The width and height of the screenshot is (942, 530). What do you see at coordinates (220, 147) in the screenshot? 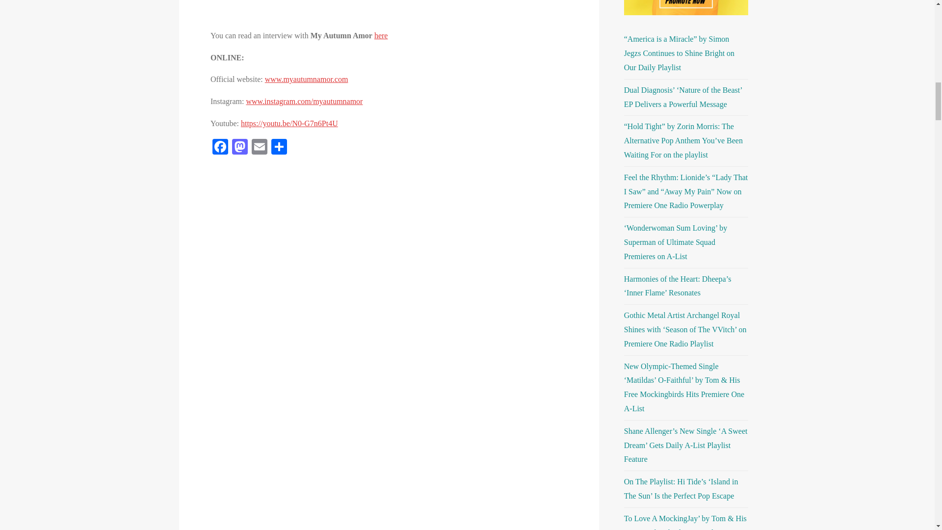
I see `Facebook` at bounding box center [220, 147].